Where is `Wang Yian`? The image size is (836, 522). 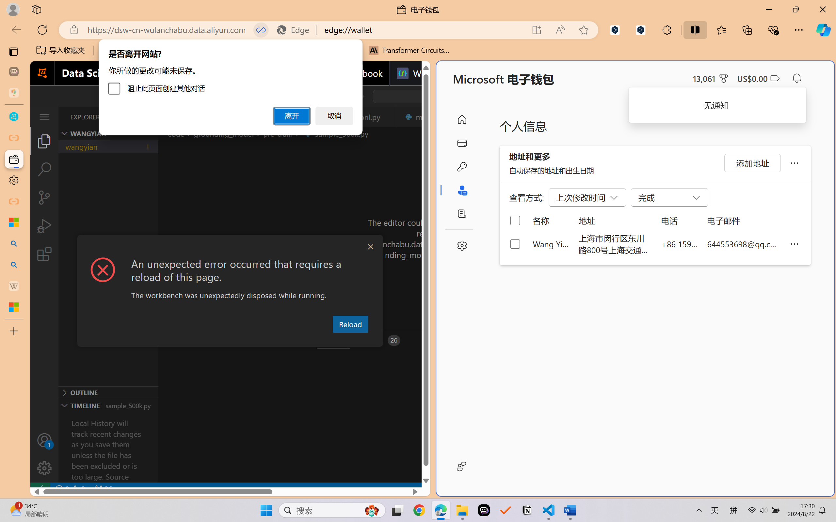
Wang Yian is located at coordinates (551, 244).